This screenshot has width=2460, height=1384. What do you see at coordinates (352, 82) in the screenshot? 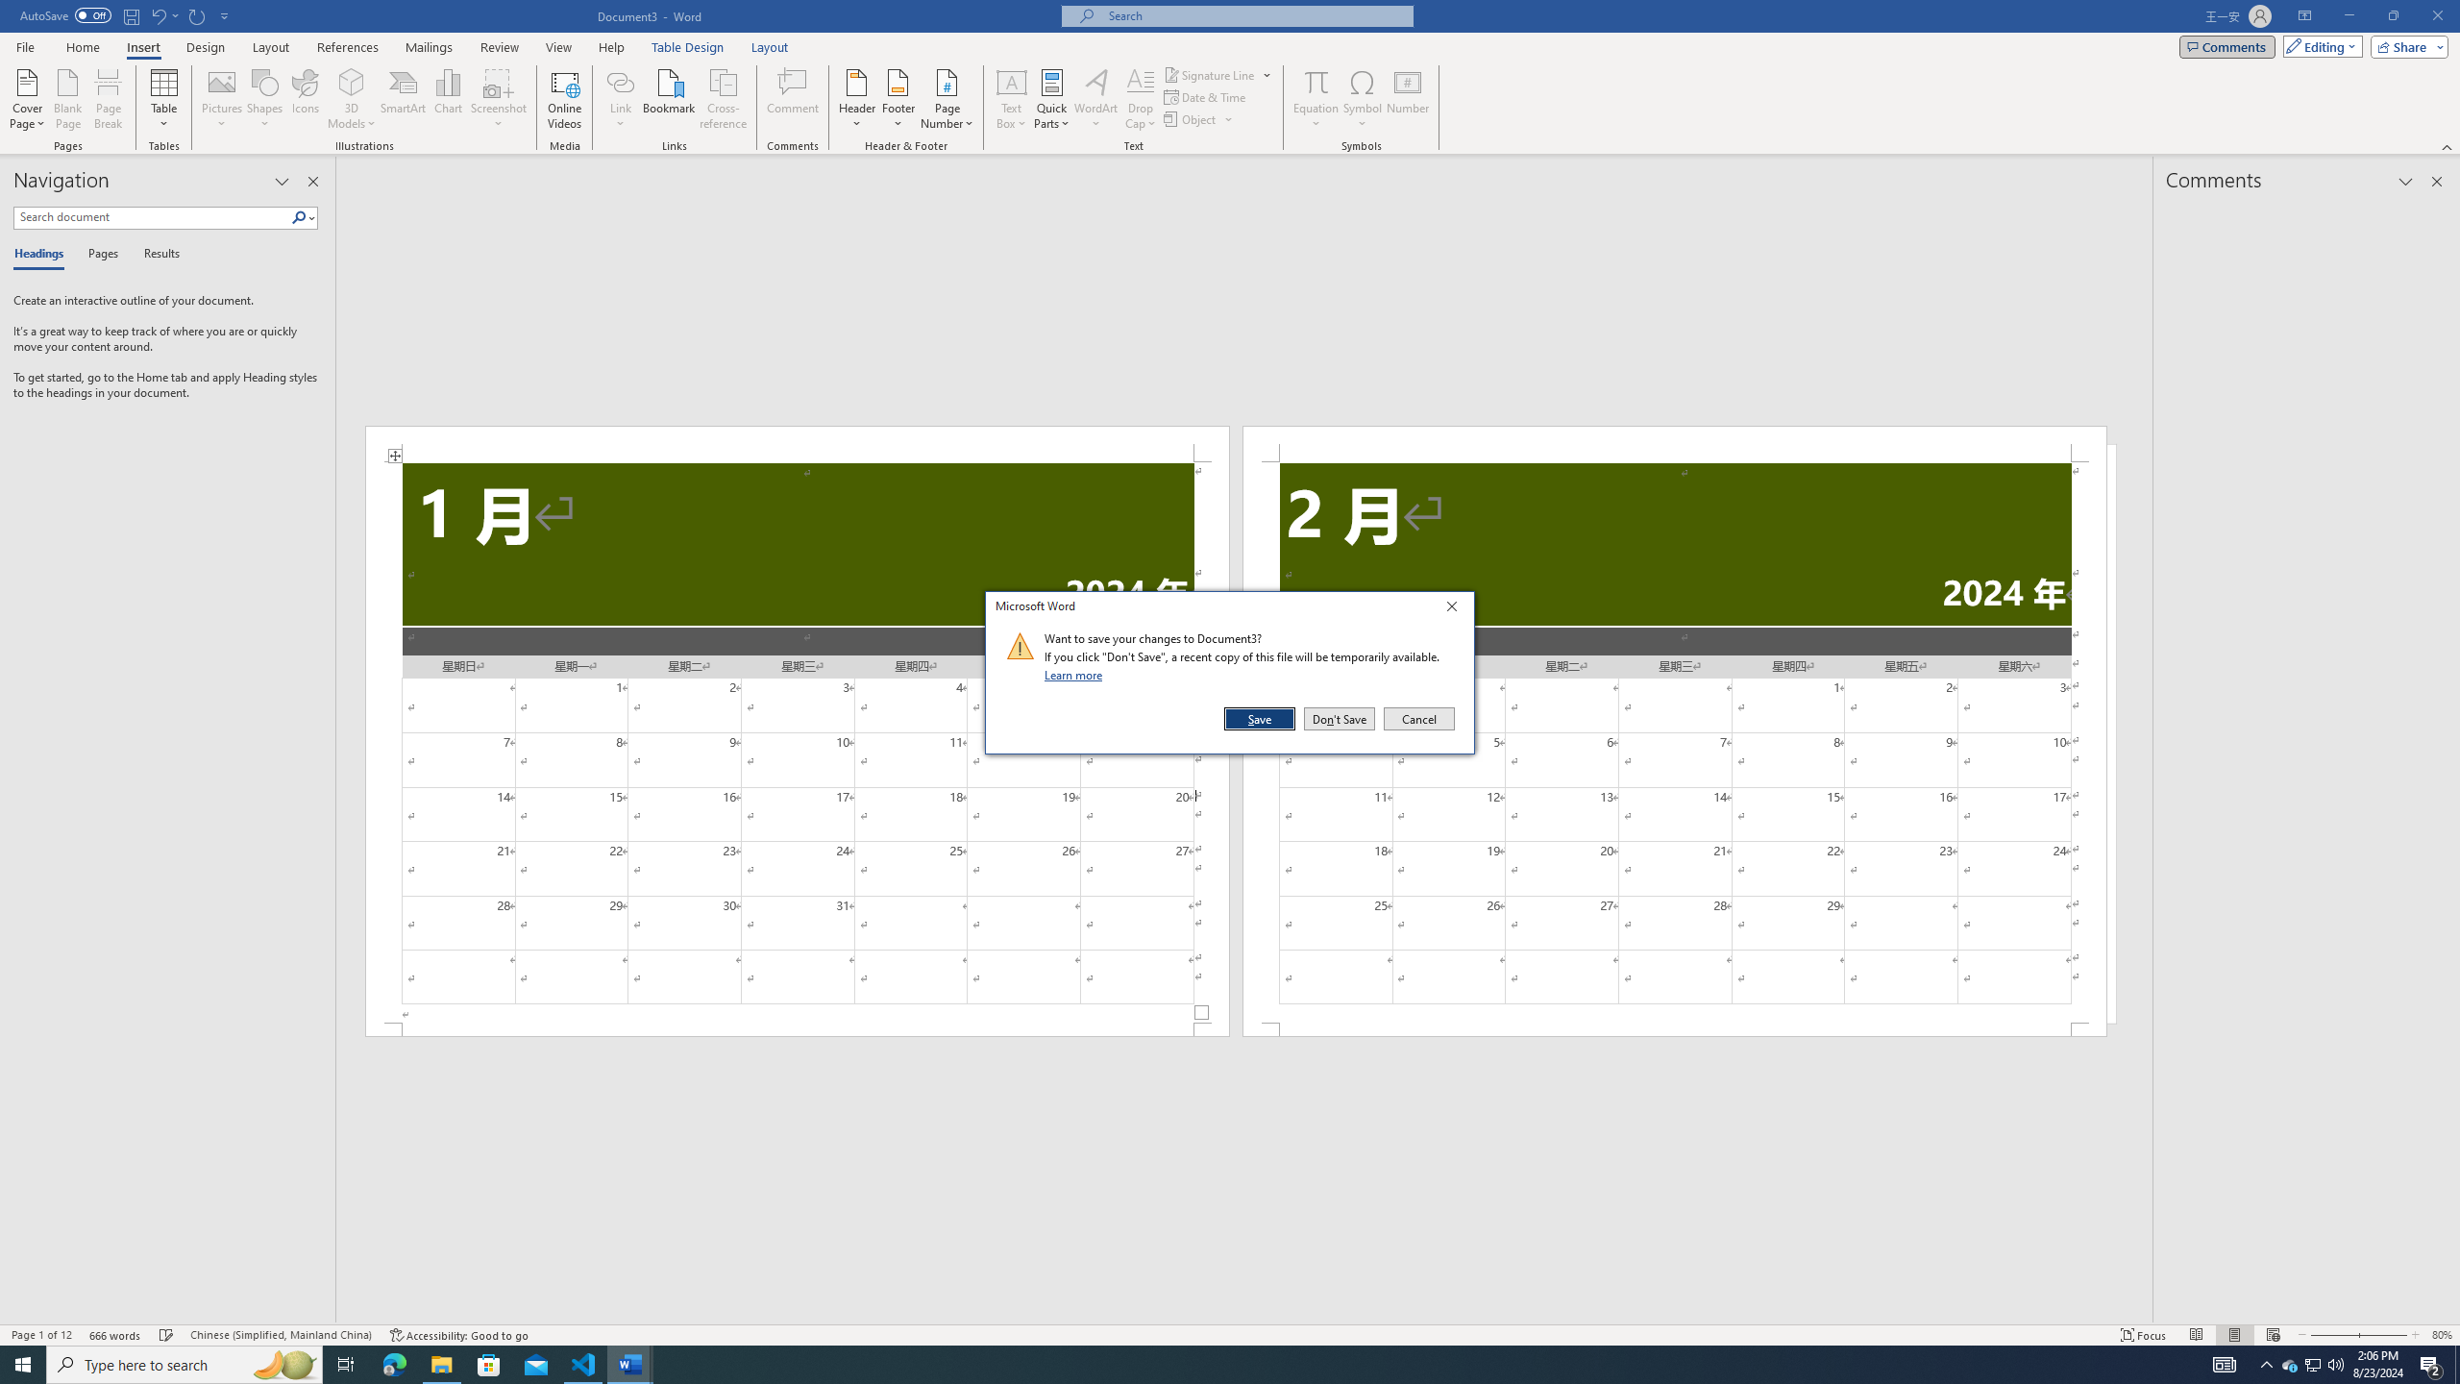
I see `3D Models` at bounding box center [352, 82].